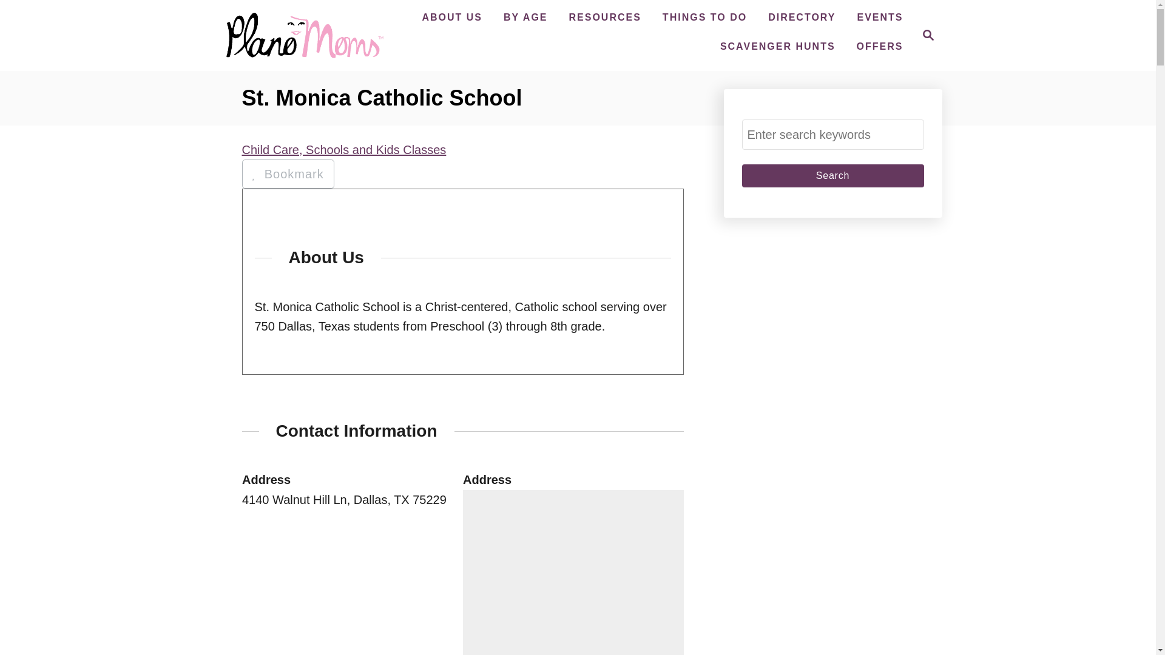  I want to click on BY AGE, so click(832, 176).